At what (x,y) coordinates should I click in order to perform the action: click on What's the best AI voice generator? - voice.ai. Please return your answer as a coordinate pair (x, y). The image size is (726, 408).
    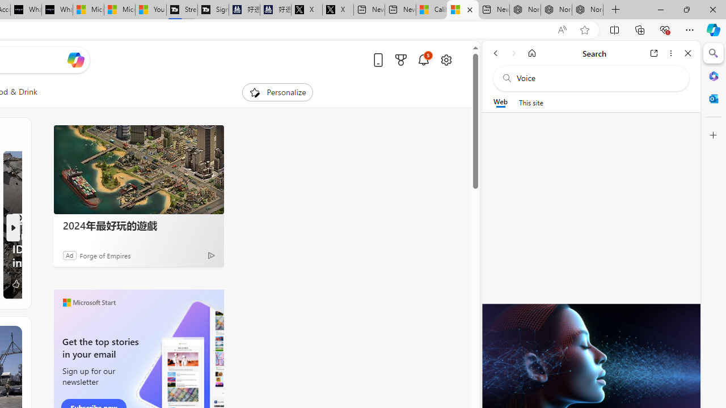
    Looking at the image, I should click on (57, 10).